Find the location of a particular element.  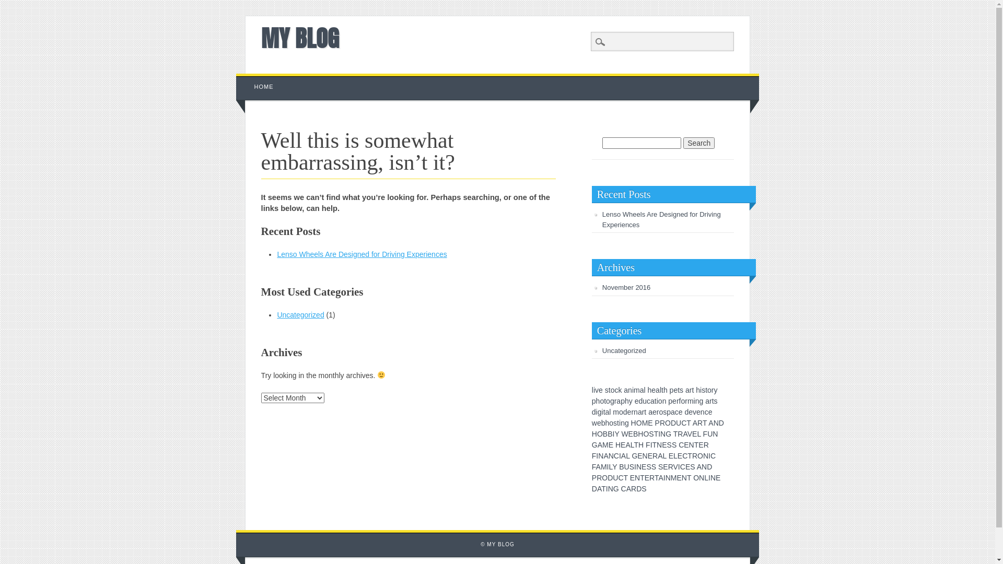

A is located at coordinates (710, 423).